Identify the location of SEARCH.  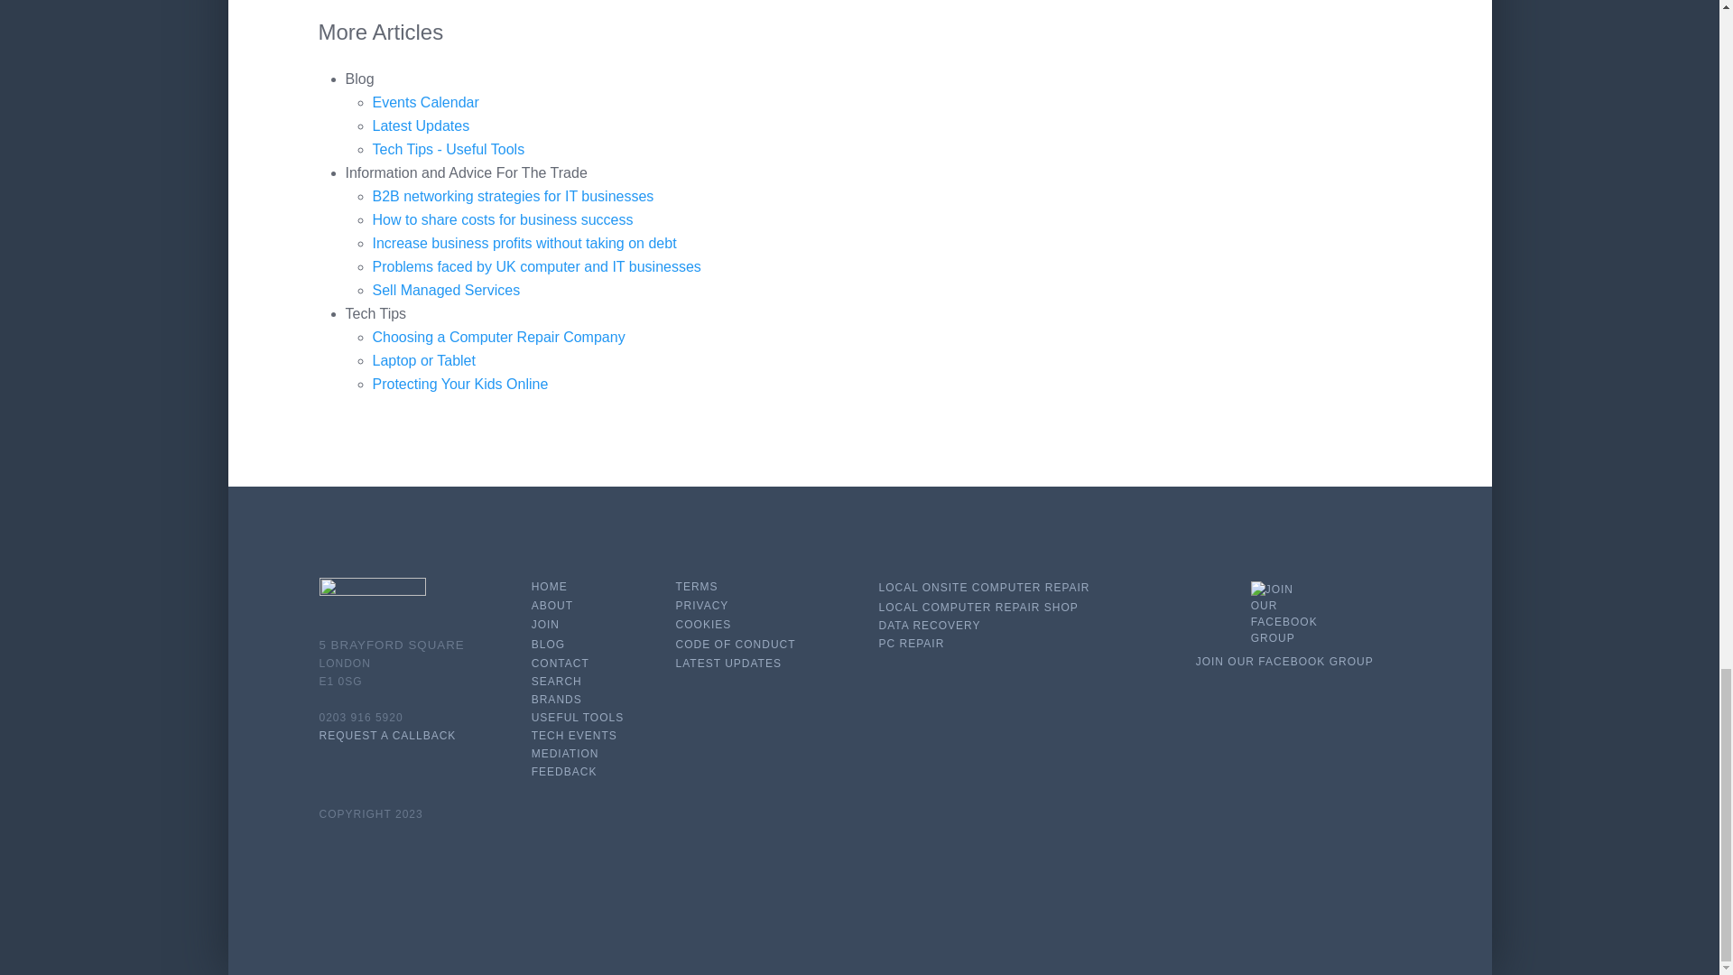
(557, 682).